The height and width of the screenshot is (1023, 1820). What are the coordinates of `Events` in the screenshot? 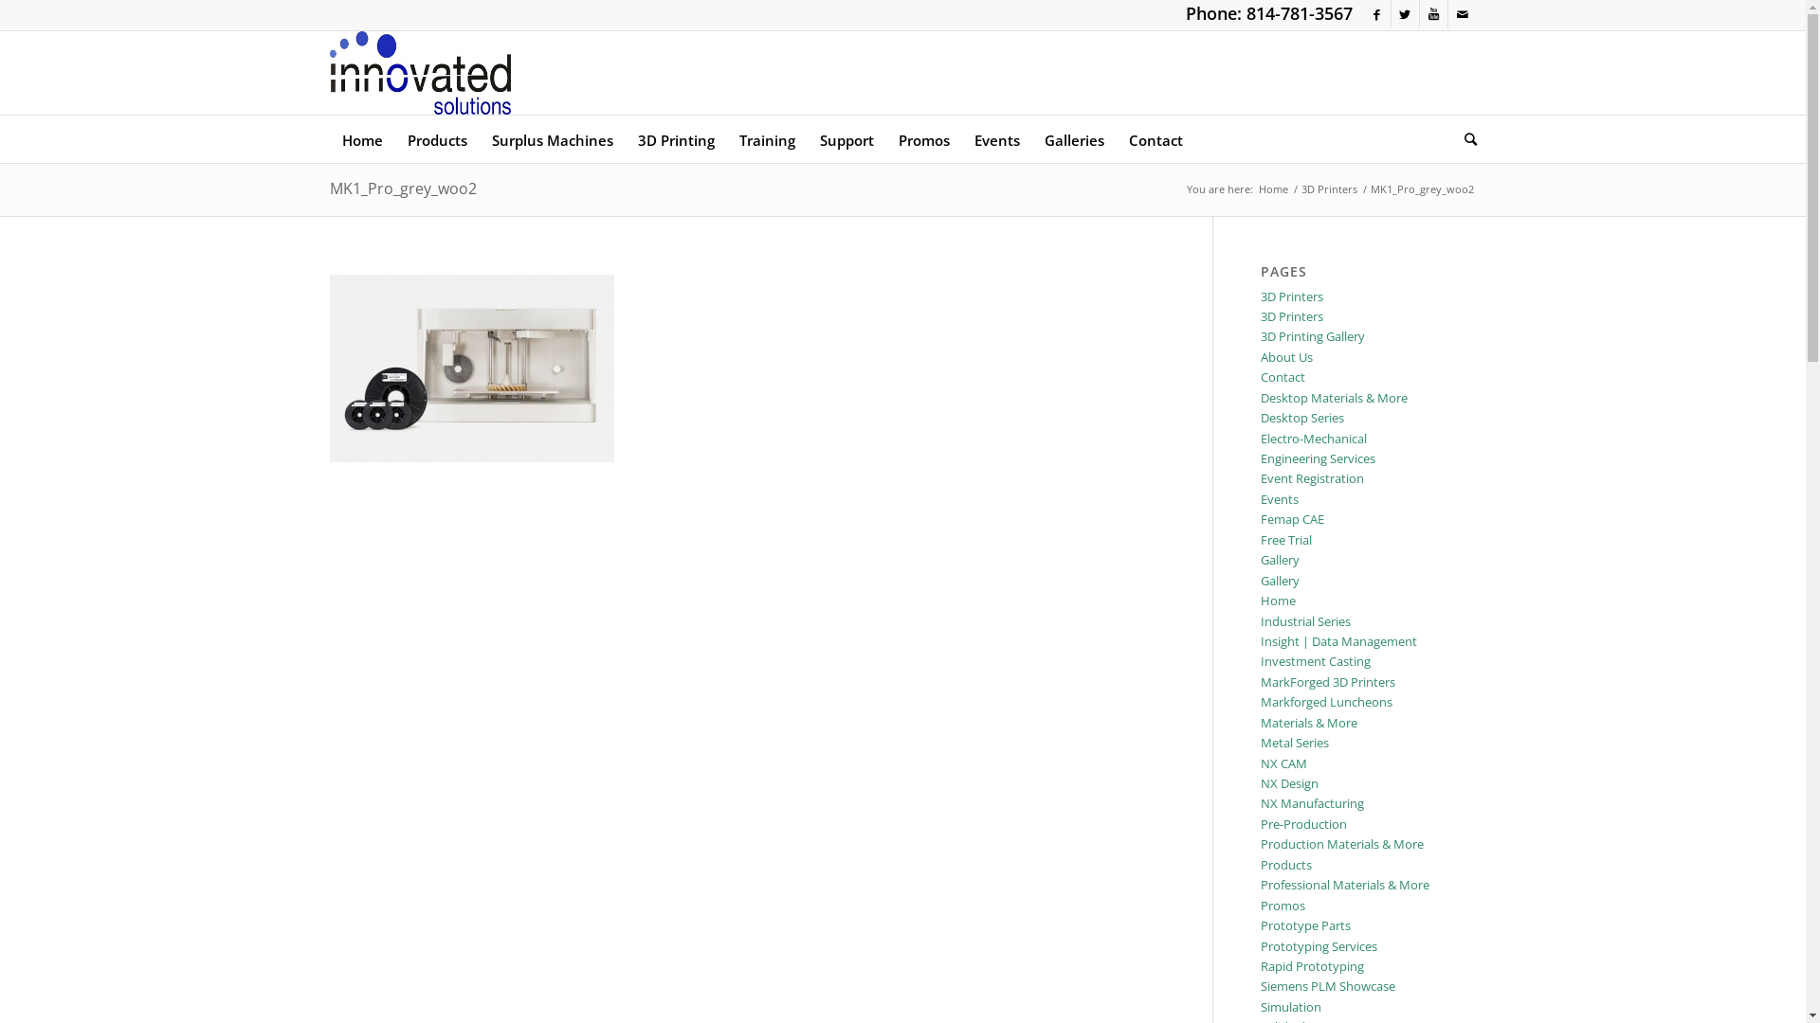 It's located at (1280, 499).